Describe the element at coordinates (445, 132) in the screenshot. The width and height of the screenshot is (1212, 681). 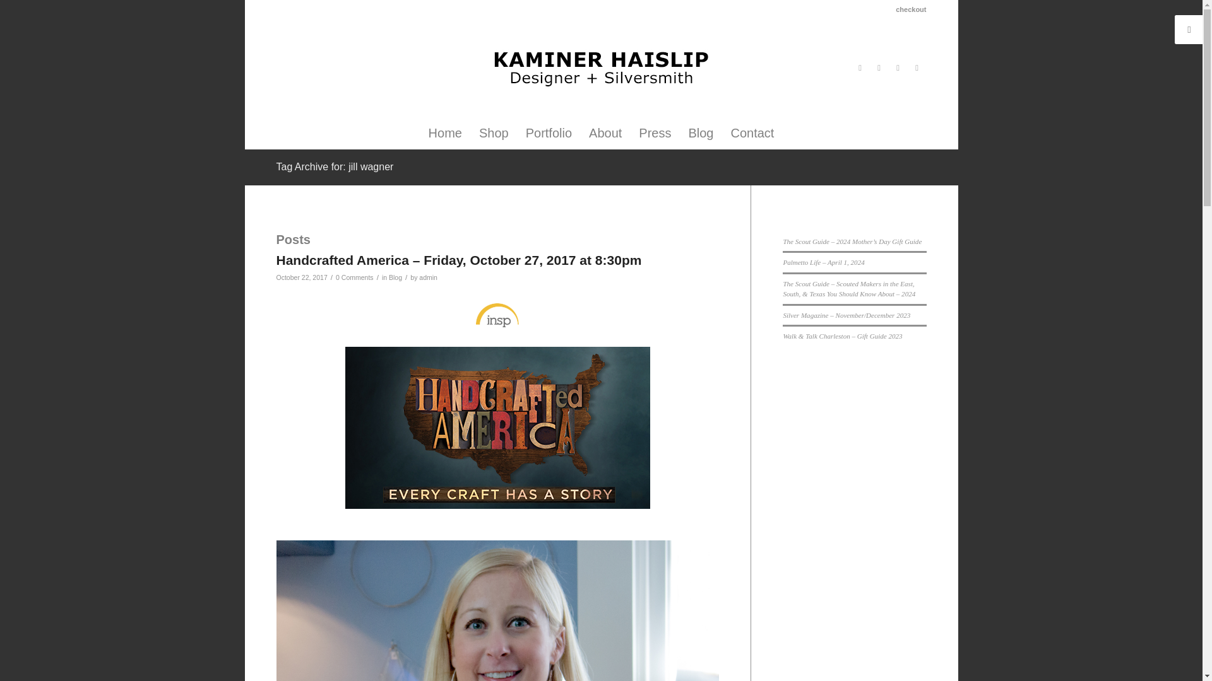
I see `Home` at that location.